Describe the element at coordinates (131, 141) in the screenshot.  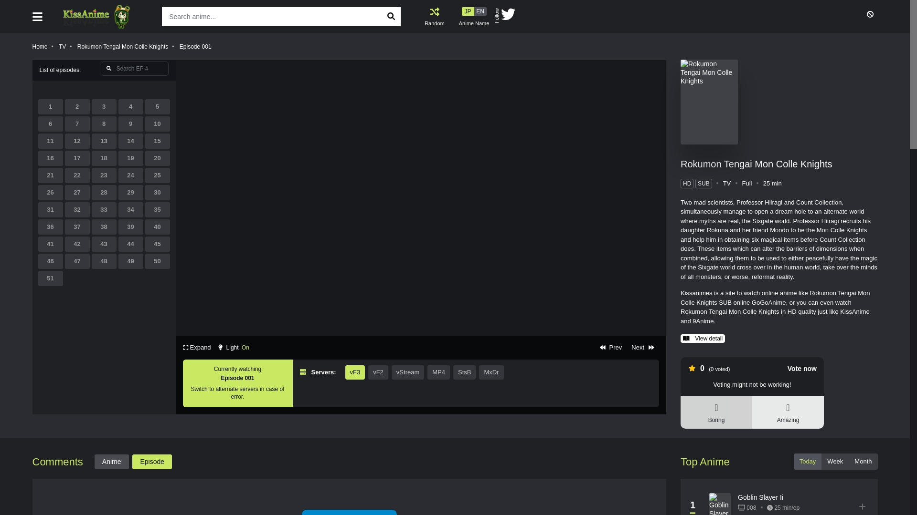
I see `14` at that location.